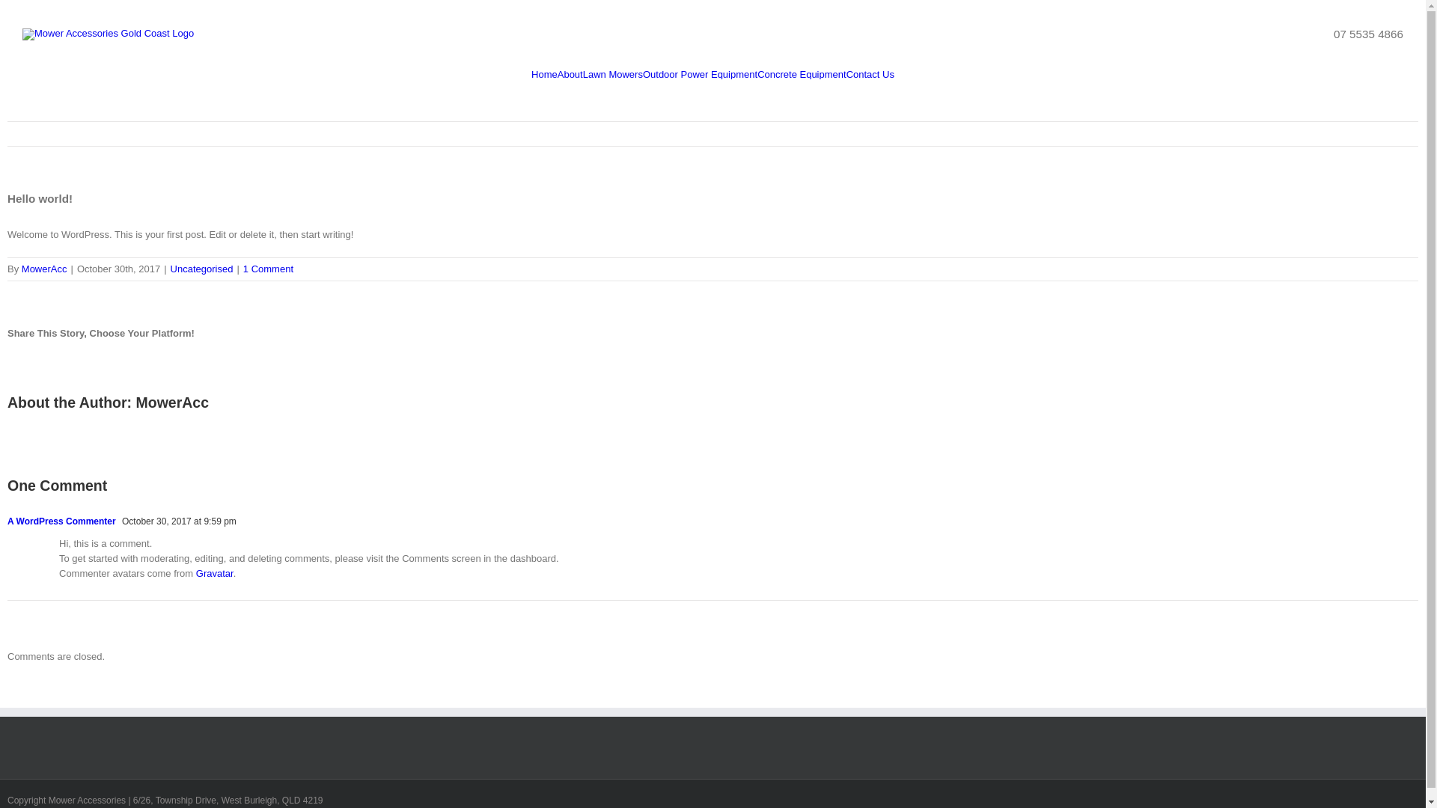  I want to click on Home, so click(545, 75).